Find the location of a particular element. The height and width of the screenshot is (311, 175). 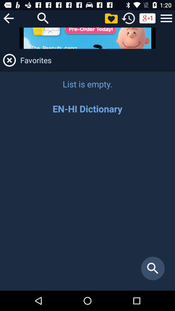

search it is located at coordinates (43, 18).